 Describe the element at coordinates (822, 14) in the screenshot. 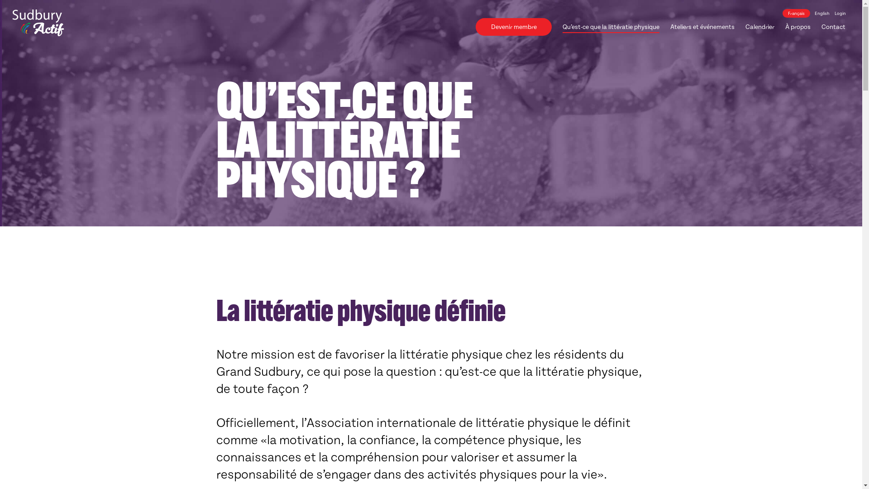

I see `English` at that location.